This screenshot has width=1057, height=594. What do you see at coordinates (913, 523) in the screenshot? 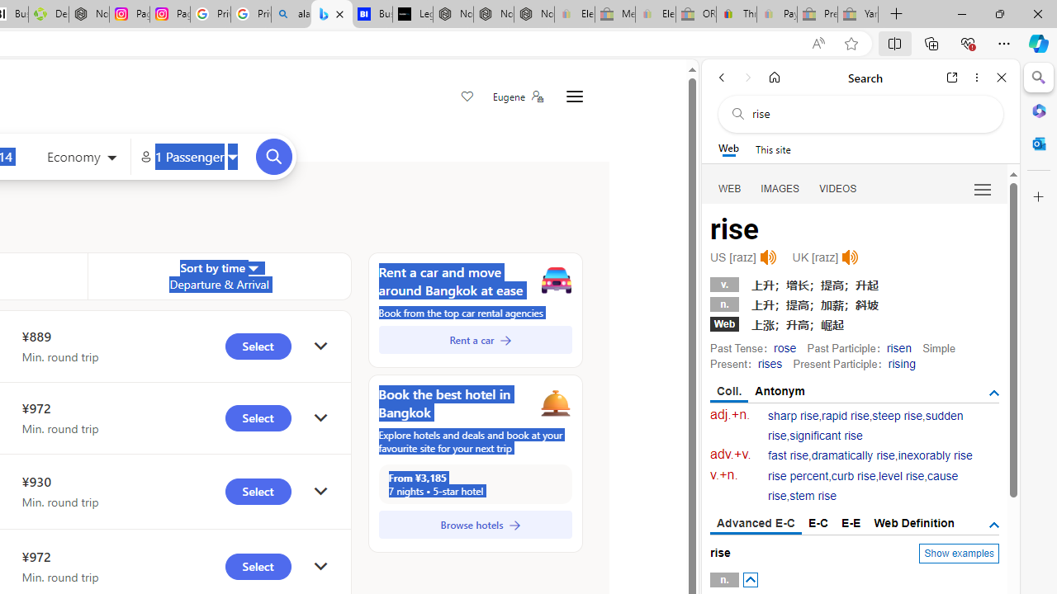
I see `Web Definition` at bounding box center [913, 523].